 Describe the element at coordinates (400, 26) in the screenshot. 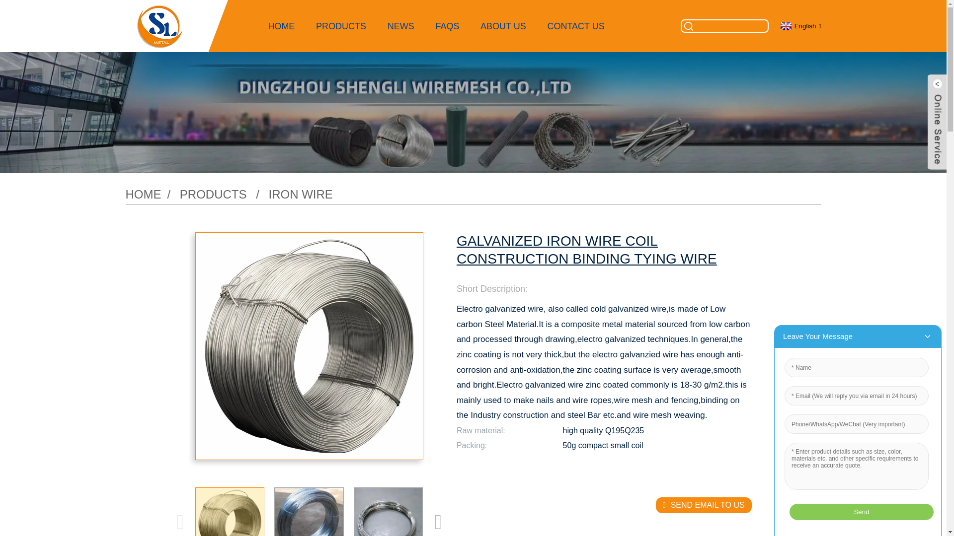

I see `NEWS` at that location.